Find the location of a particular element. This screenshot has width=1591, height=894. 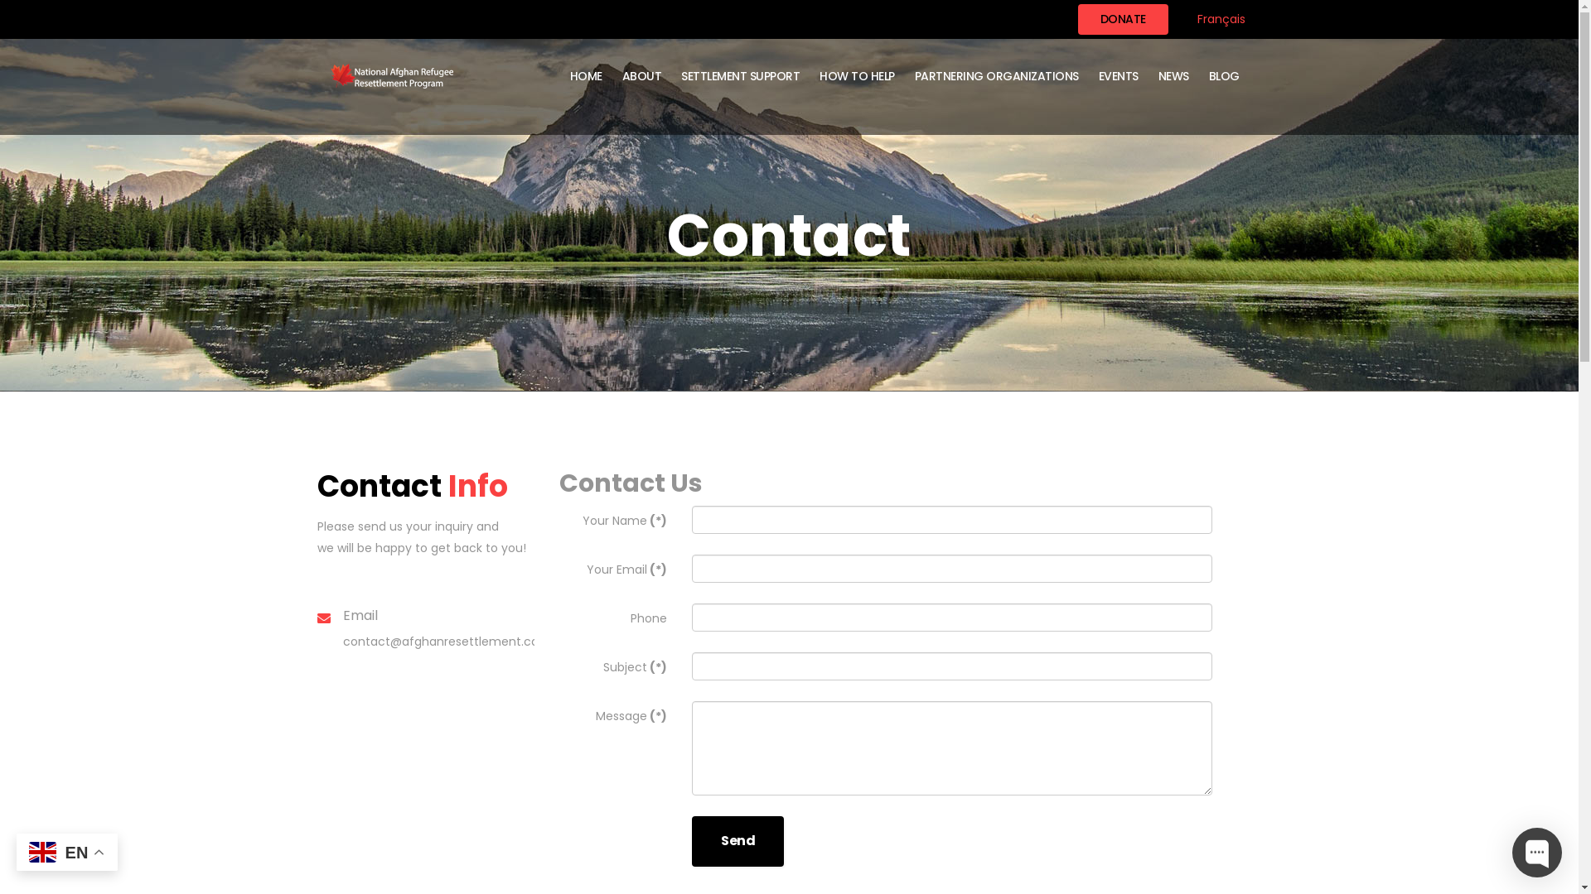

SETTLEMENT SUPPORT is located at coordinates (741, 76).